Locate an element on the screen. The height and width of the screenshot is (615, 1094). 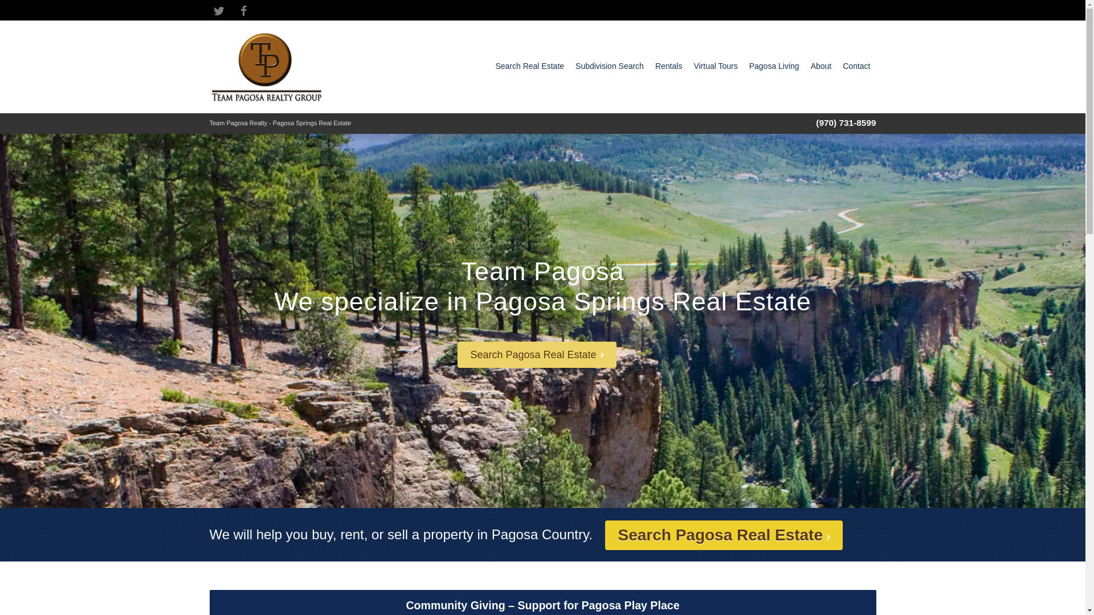
Twitter is located at coordinates (219, 10).